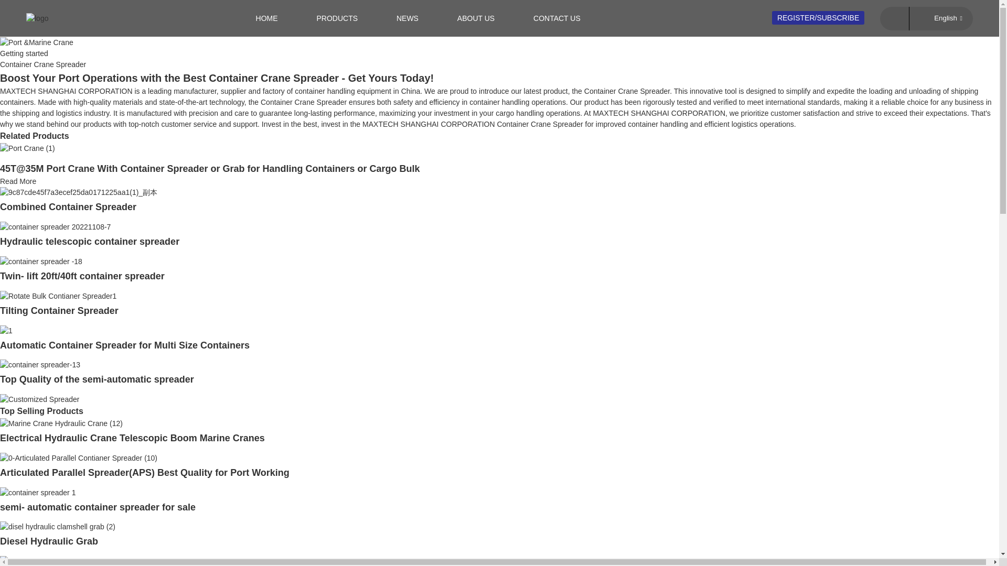 This screenshot has width=1007, height=566. What do you see at coordinates (6, 330) in the screenshot?
I see `Automatic Container Spreader for Multi Size Containers` at bounding box center [6, 330].